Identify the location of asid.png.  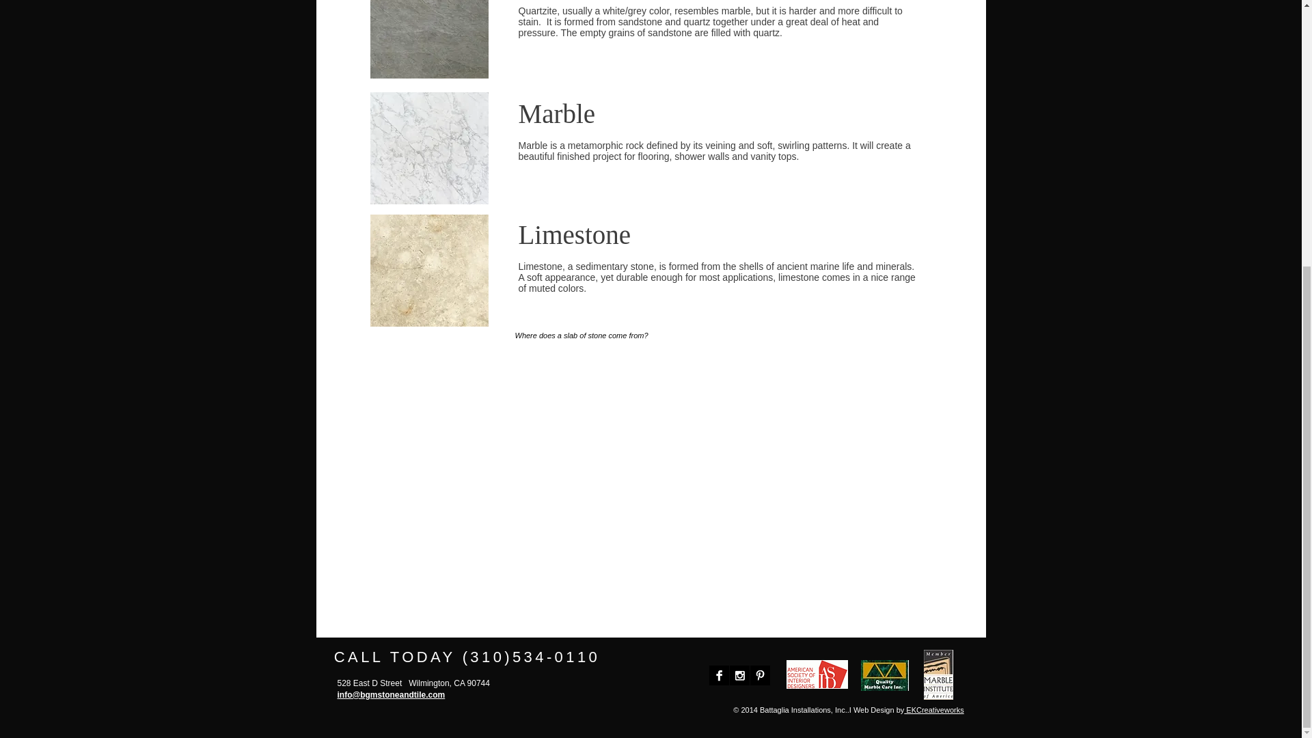
(817, 674).